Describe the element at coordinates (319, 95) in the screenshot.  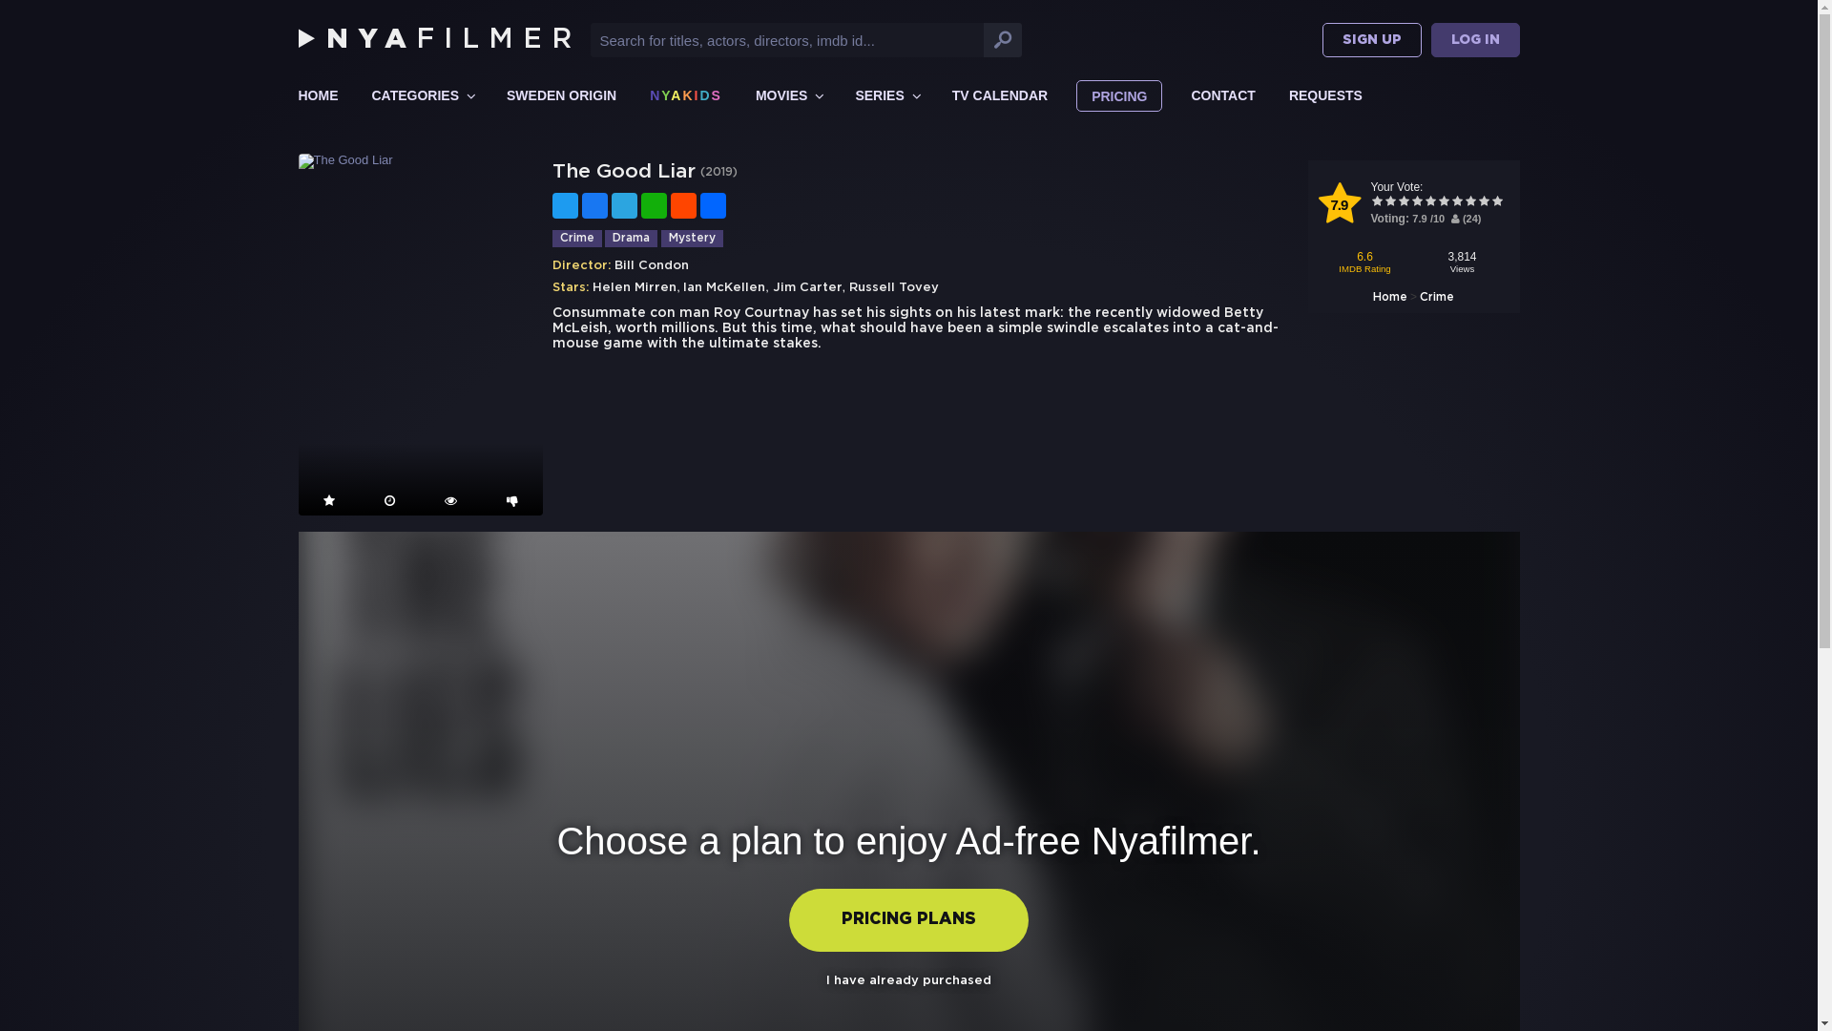
I see `HOME` at that location.